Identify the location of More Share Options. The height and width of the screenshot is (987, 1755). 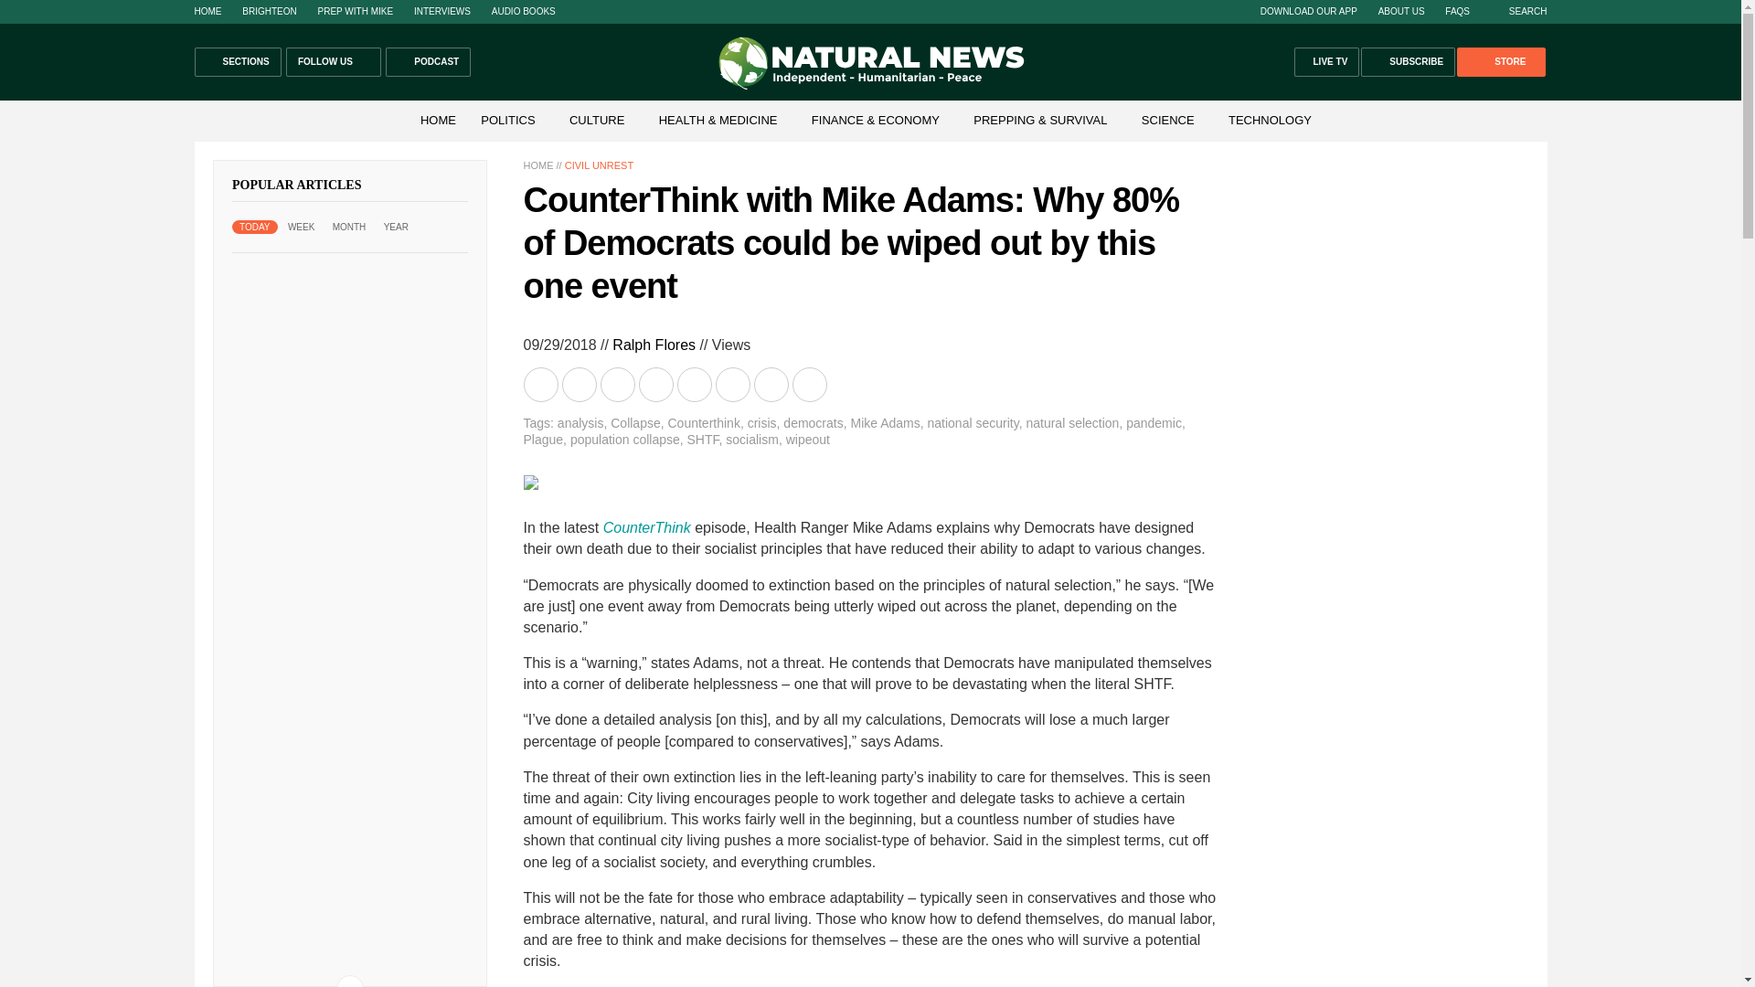
(810, 384).